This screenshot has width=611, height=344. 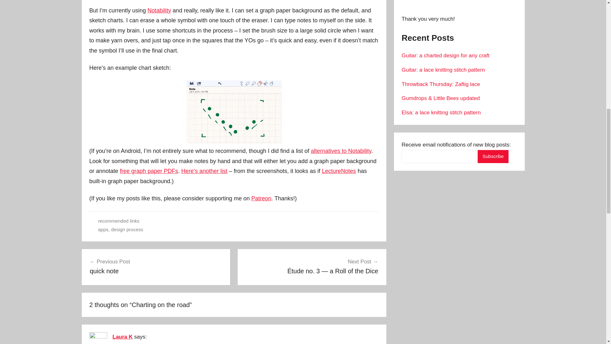 What do you see at coordinates (261, 198) in the screenshot?
I see `Patreon` at bounding box center [261, 198].